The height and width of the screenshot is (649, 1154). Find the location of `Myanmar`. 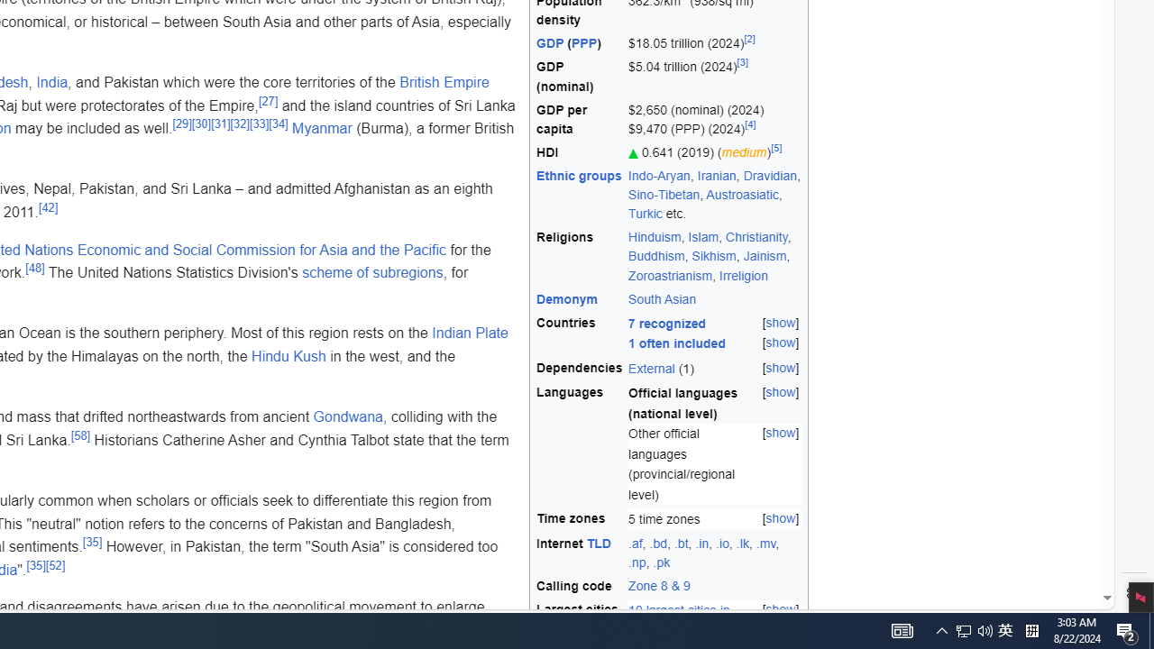

Myanmar is located at coordinates (321, 128).